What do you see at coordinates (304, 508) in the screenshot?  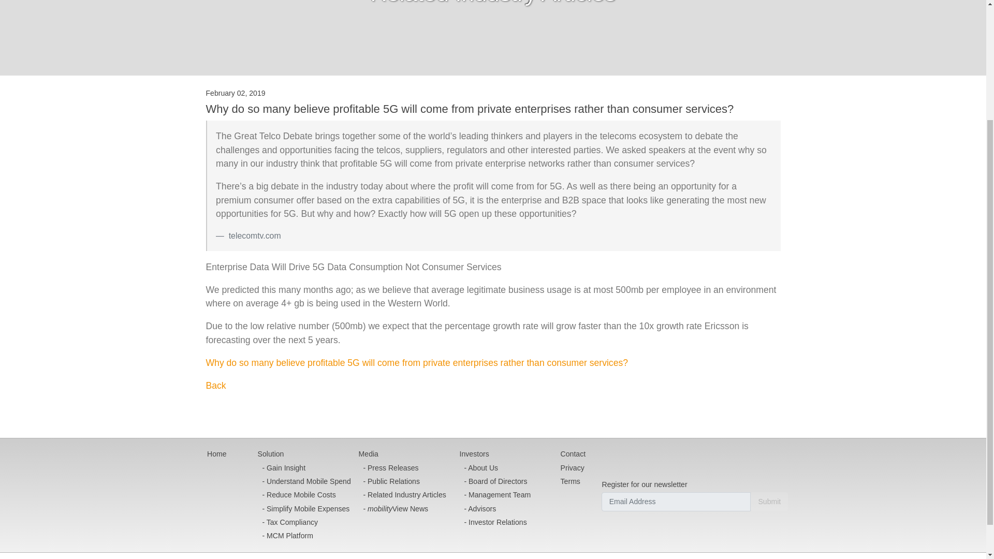 I see `Simplify Mobile Expenses` at bounding box center [304, 508].